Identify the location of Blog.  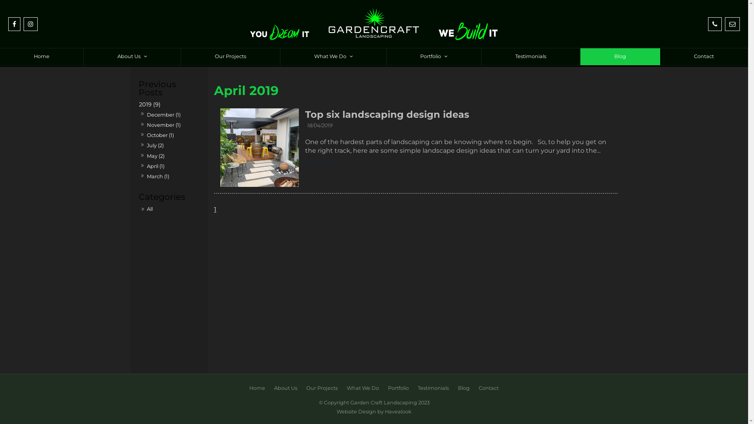
(620, 57).